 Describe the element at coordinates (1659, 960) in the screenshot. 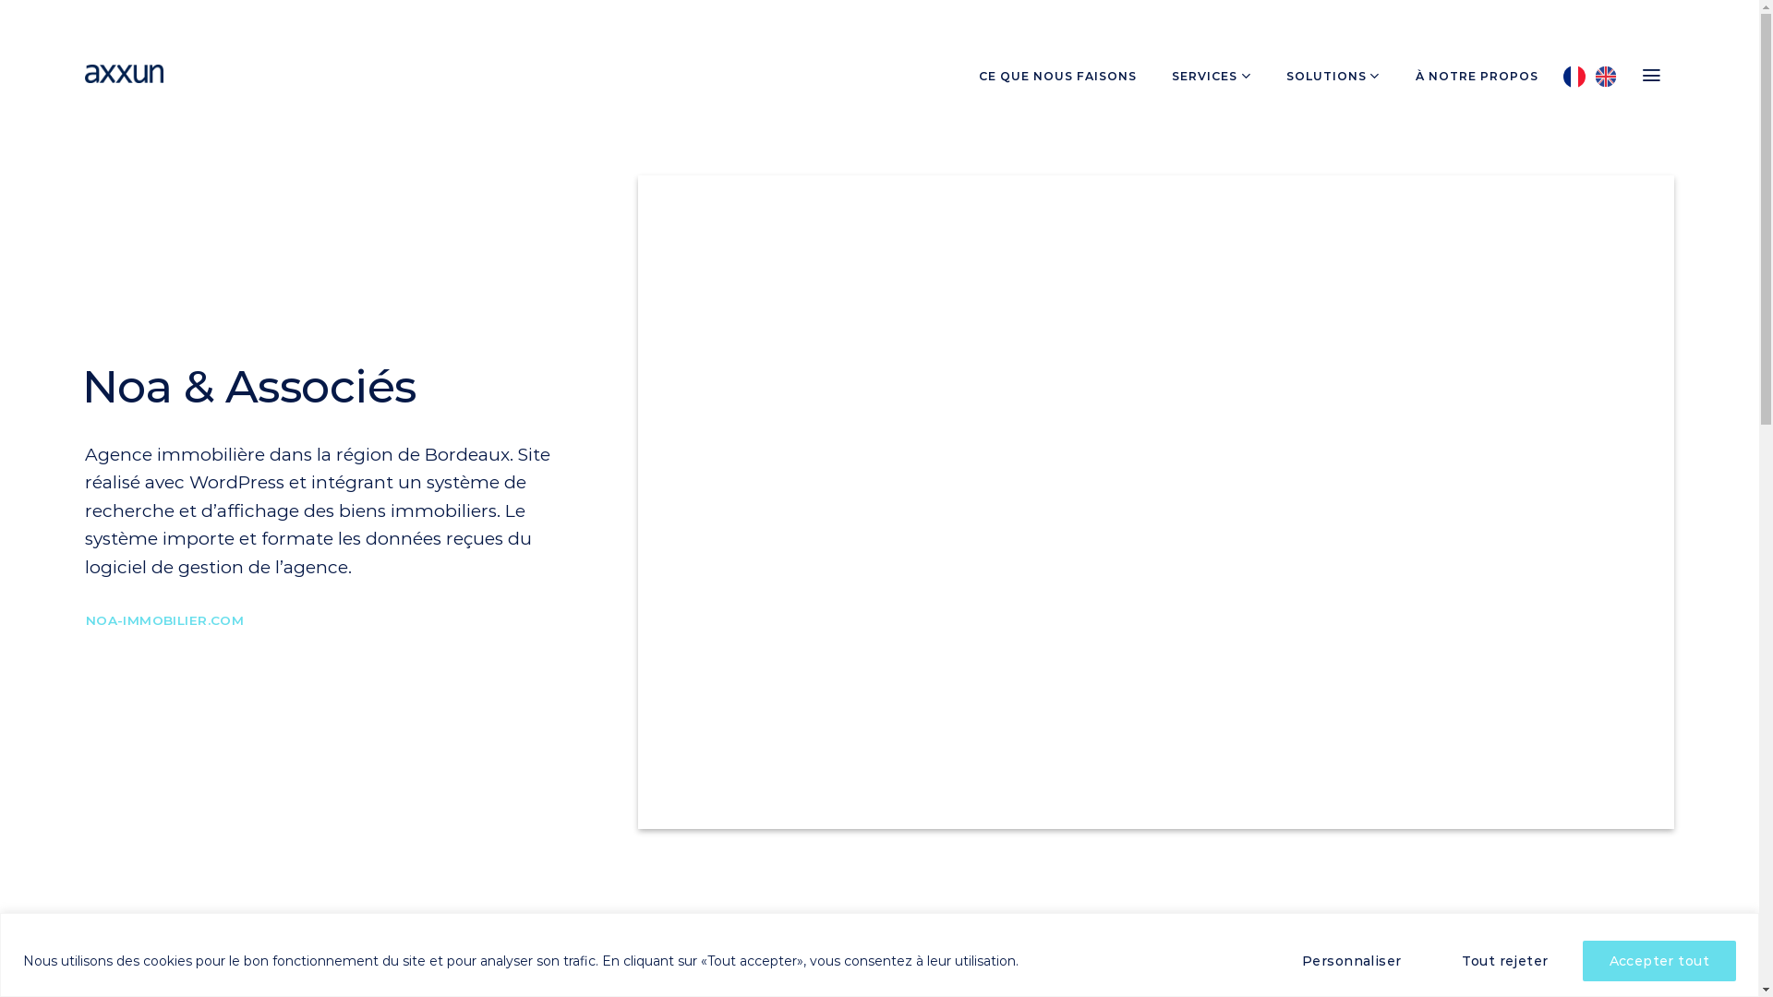

I see `Accepter tout` at that location.